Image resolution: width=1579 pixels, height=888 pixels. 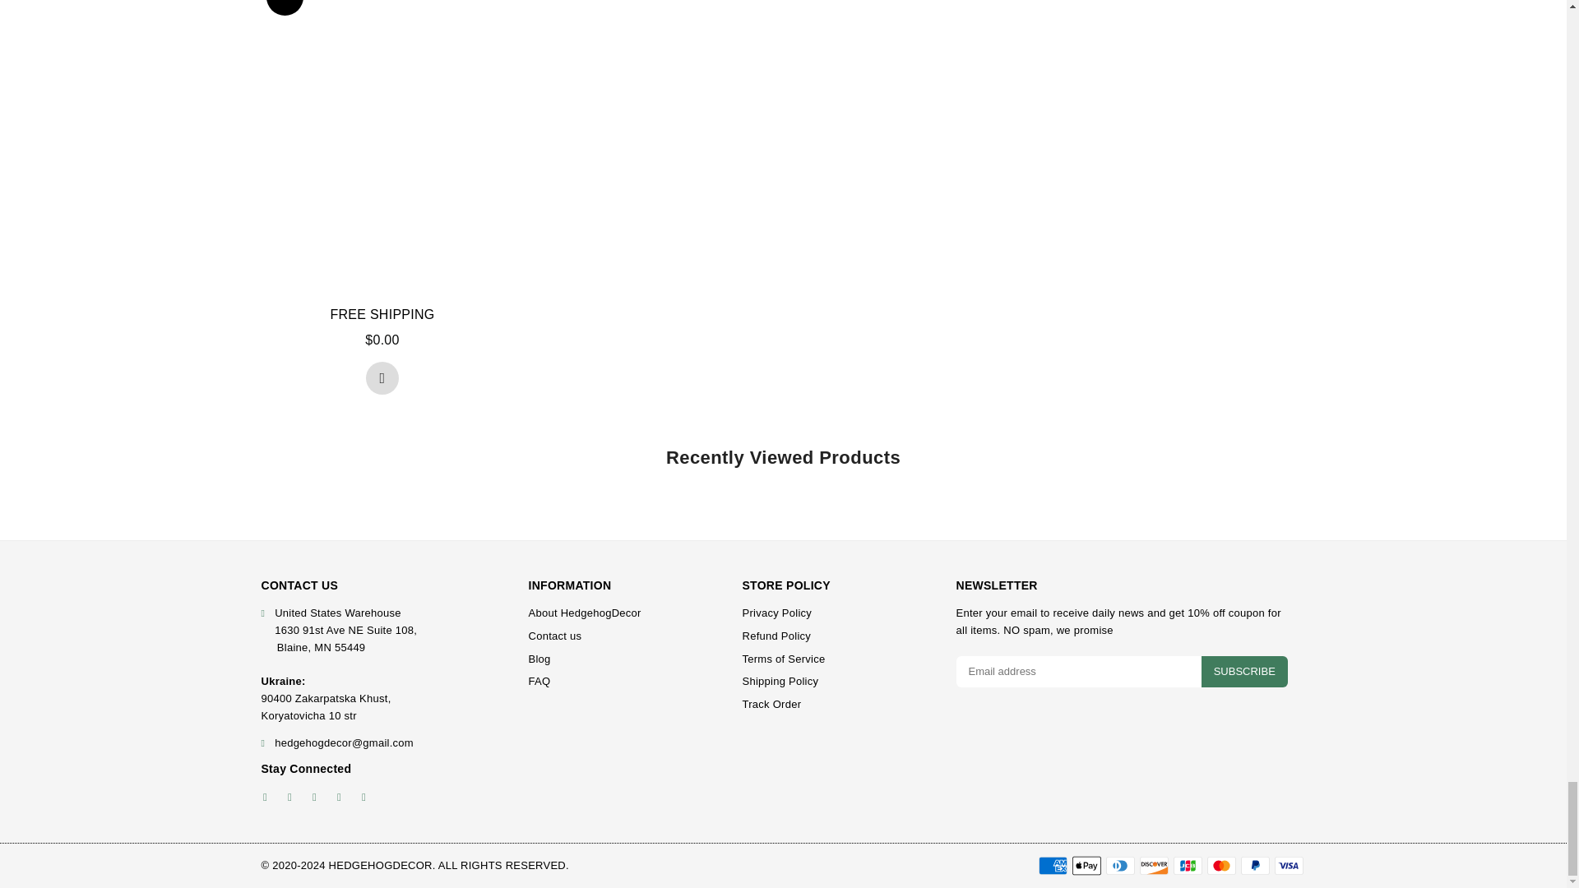 What do you see at coordinates (1086, 865) in the screenshot?
I see `Apple Pay` at bounding box center [1086, 865].